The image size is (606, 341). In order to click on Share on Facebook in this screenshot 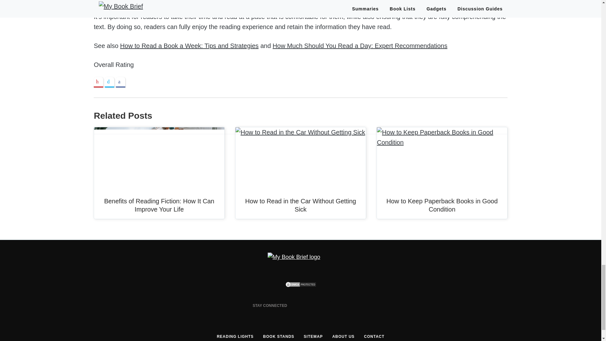, I will do `click(121, 82)`.